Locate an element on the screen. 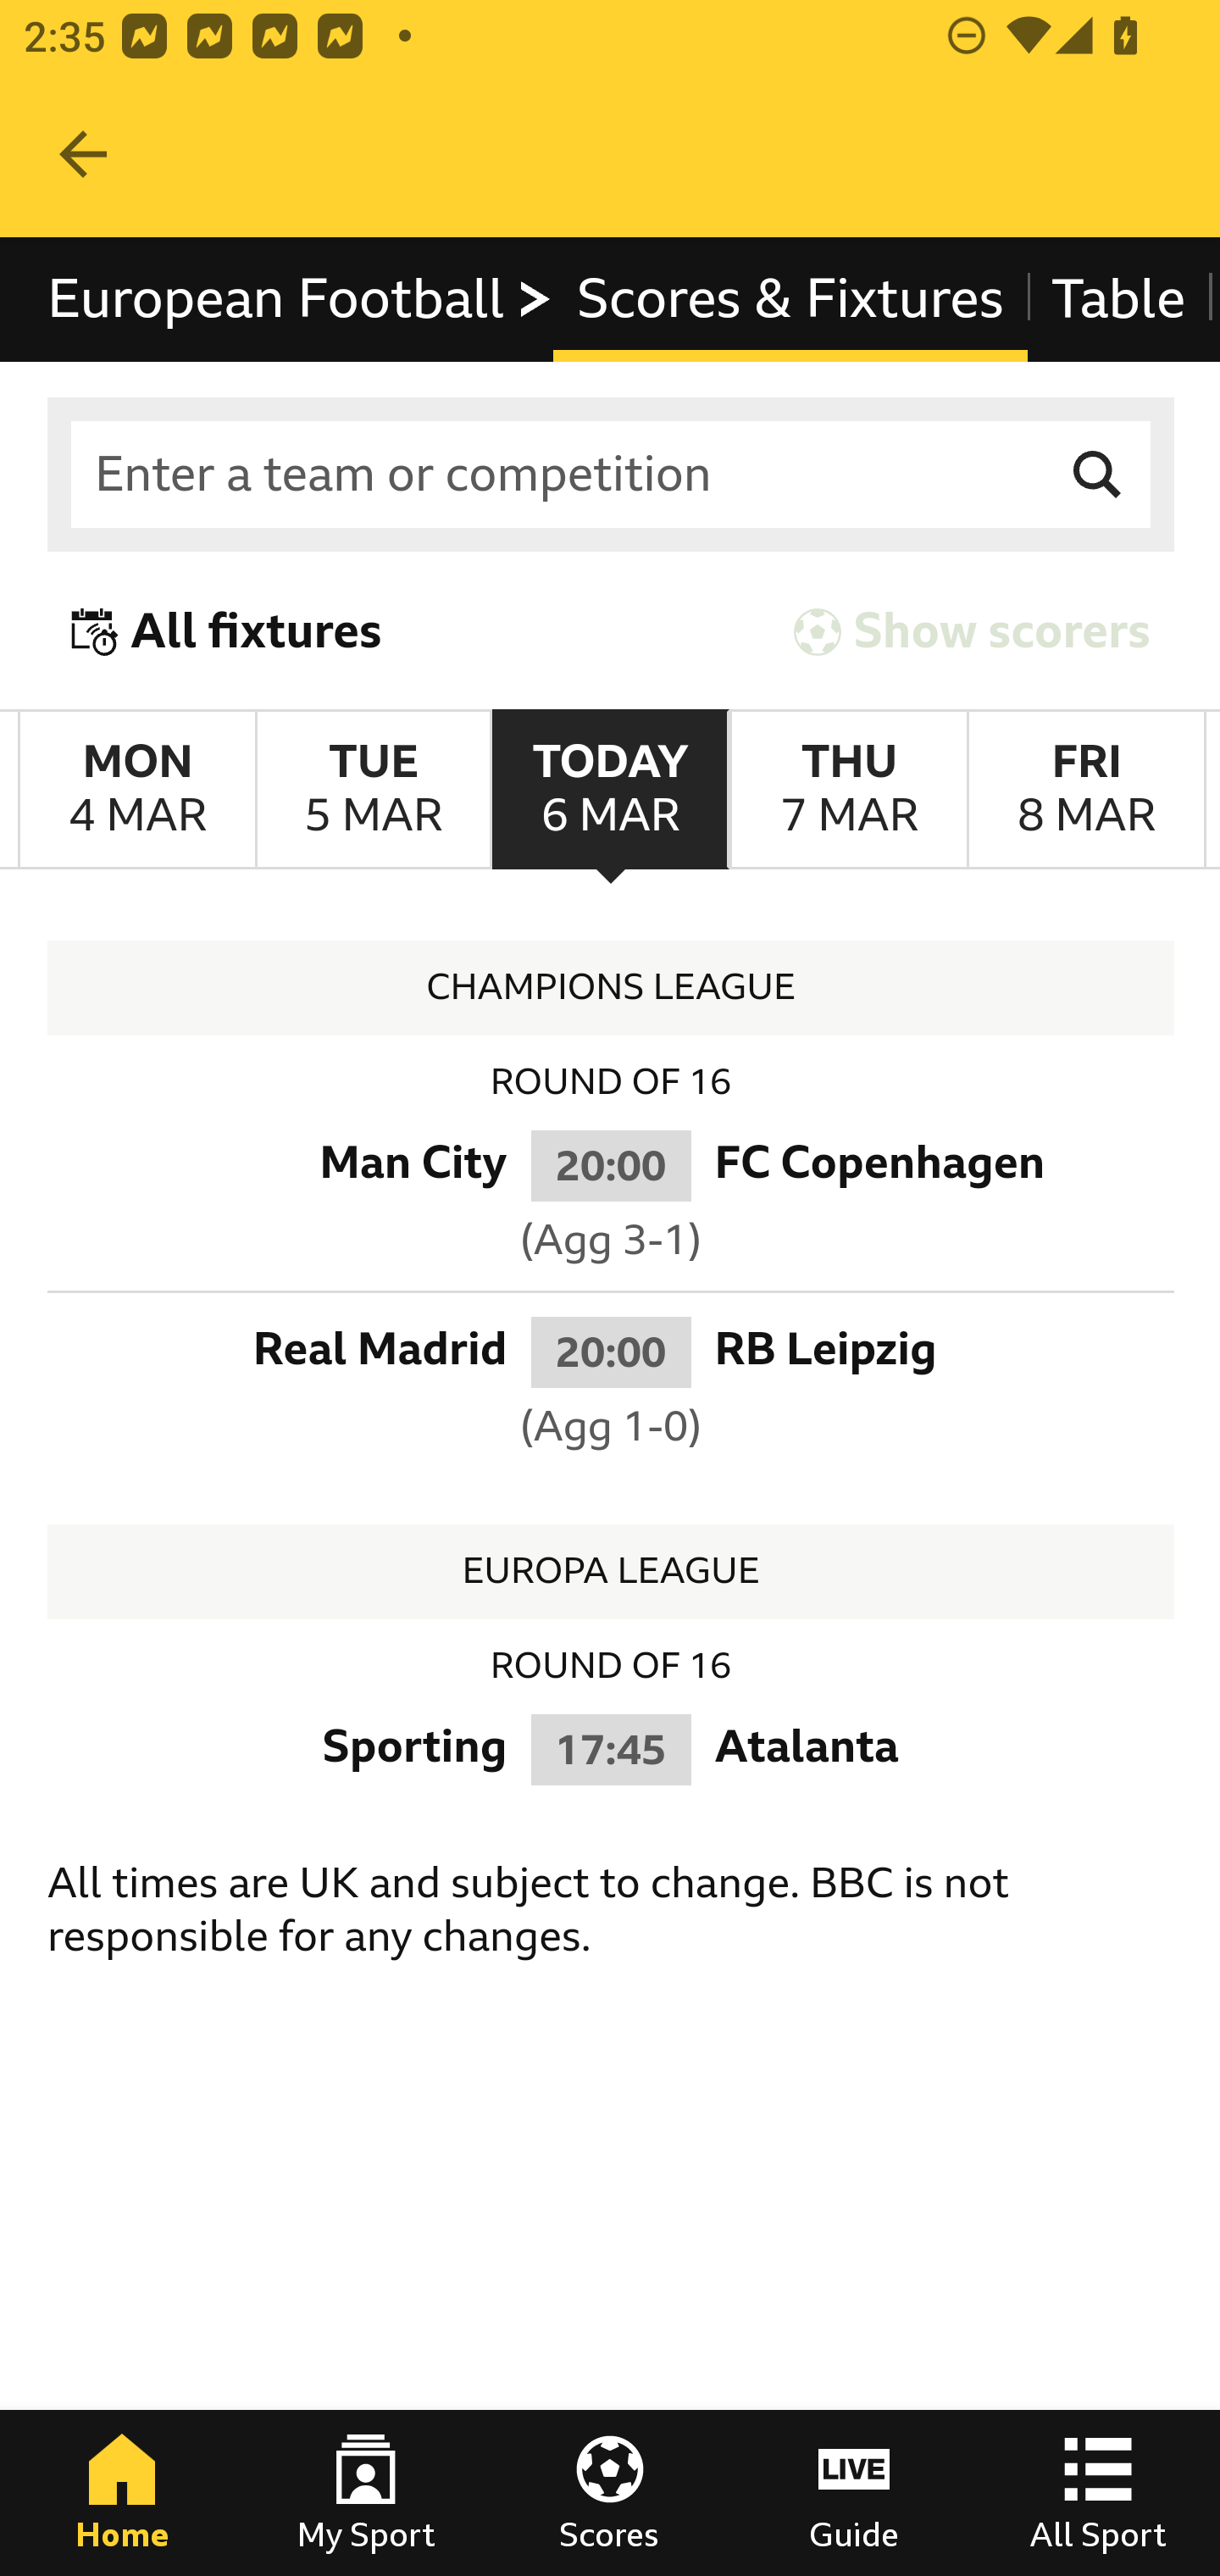 Image resolution: width=1220 pixels, height=2576 pixels. TuesdayMarch 5th Tuesday March 5th is located at coordinates (373, 790).